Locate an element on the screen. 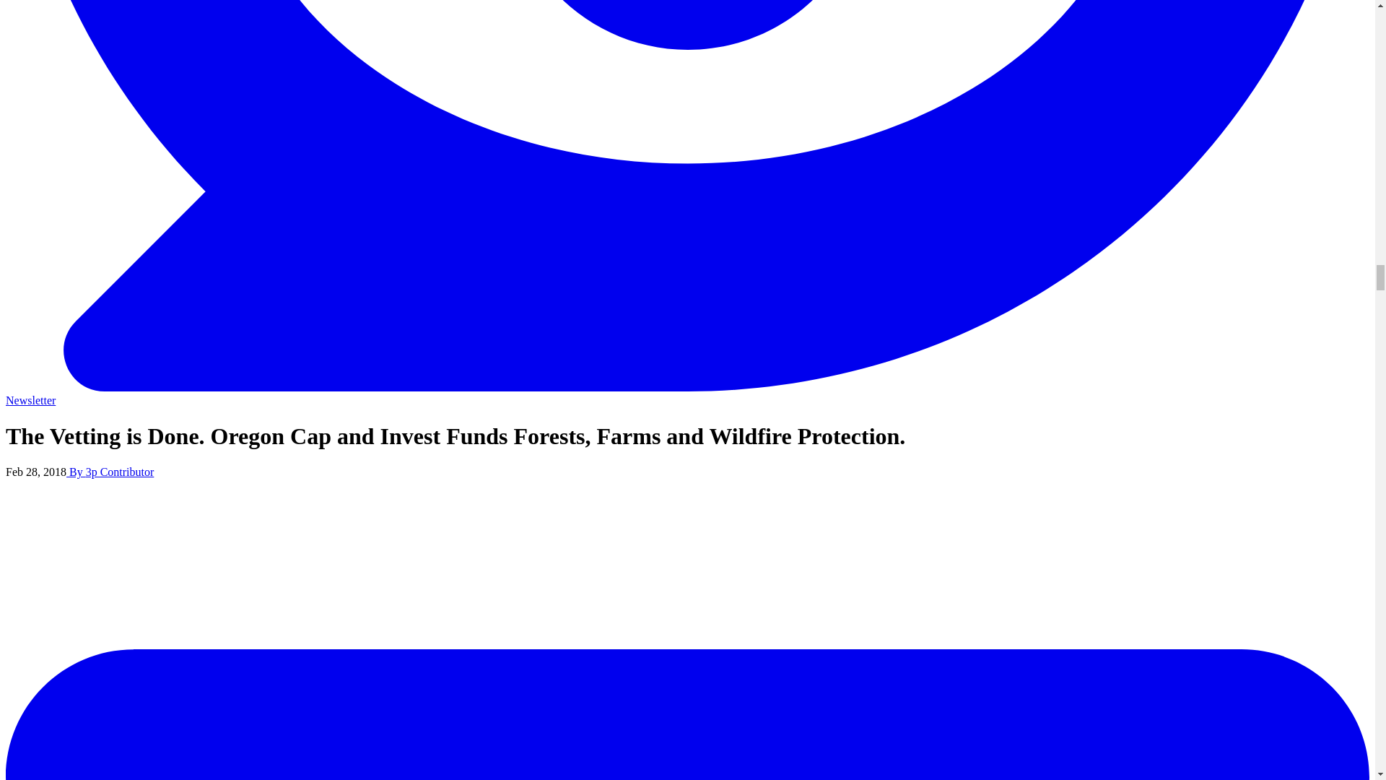 This screenshot has width=1386, height=780. By 3p Contributor is located at coordinates (110, 472).